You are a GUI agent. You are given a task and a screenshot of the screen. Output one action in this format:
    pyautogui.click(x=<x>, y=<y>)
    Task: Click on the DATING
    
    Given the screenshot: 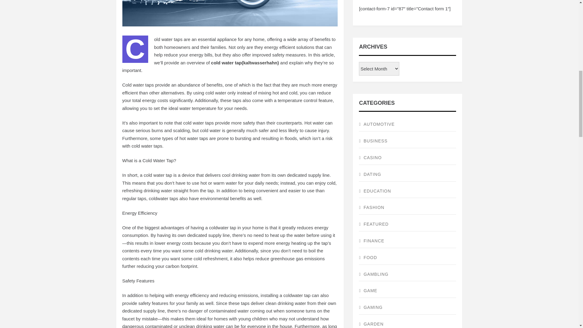 What is the action you would take?
    pyautogui.click(x=407, y=175)
    